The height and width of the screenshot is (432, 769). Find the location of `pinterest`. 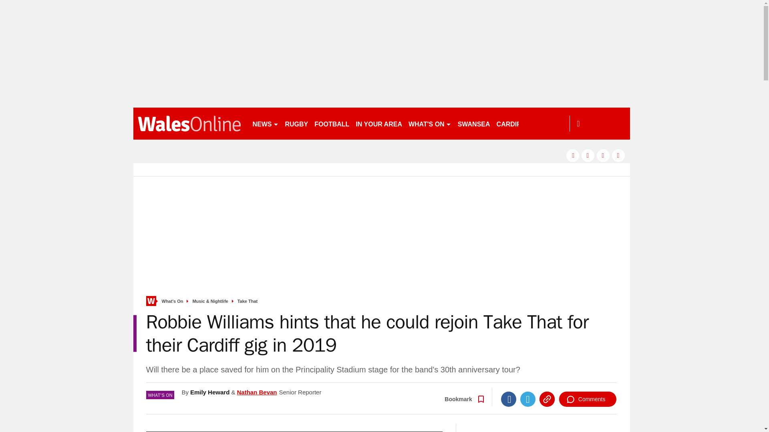

pinterest is located at coordinates (603, 155).